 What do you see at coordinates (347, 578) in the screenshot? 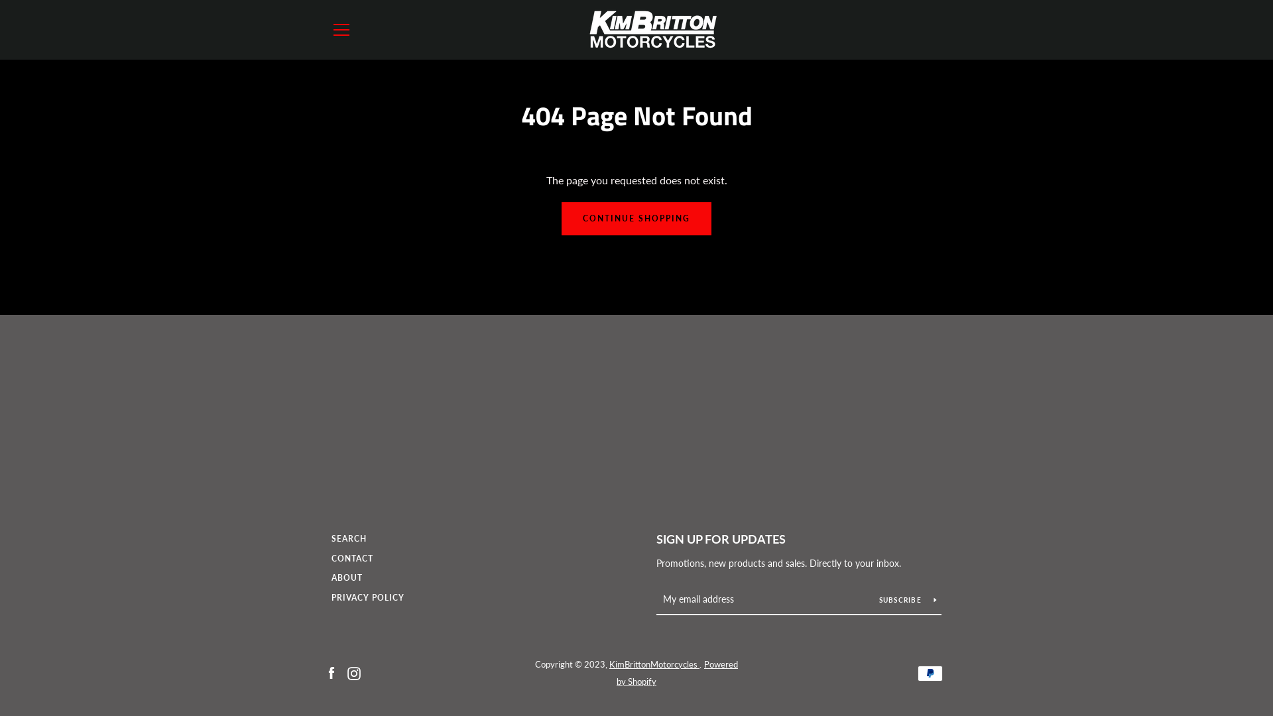
I see `ABOUT` at bounding box center [347, 578].